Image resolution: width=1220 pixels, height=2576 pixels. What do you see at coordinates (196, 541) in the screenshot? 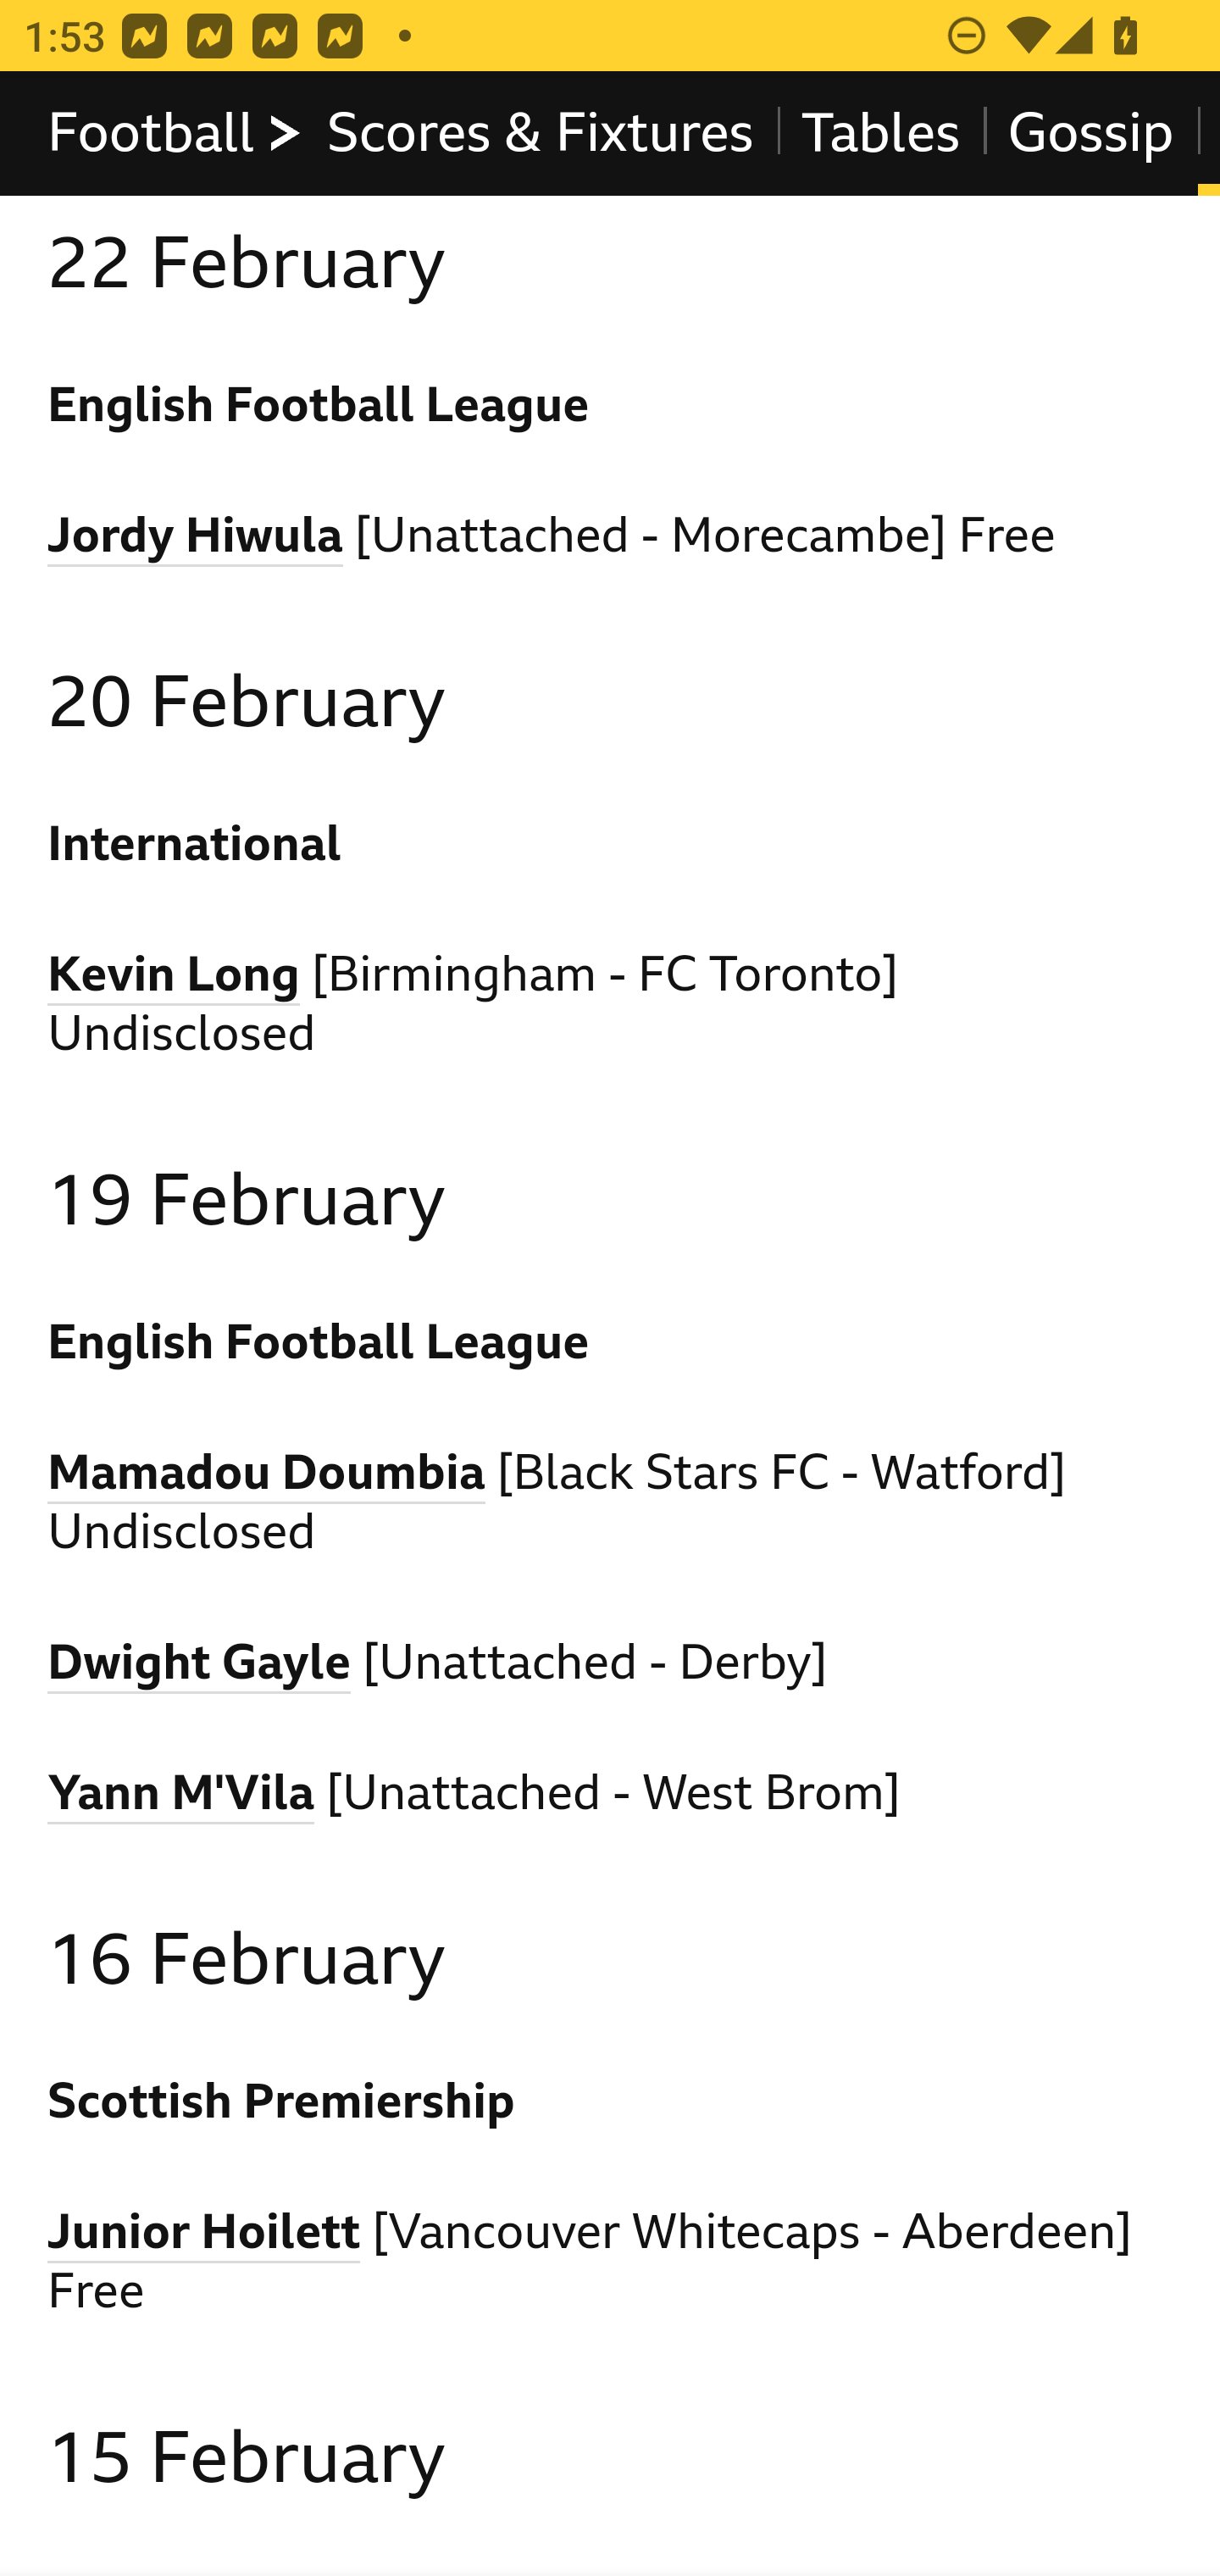
I see `Jordy Hiwula` at bounding box center [196, 541].